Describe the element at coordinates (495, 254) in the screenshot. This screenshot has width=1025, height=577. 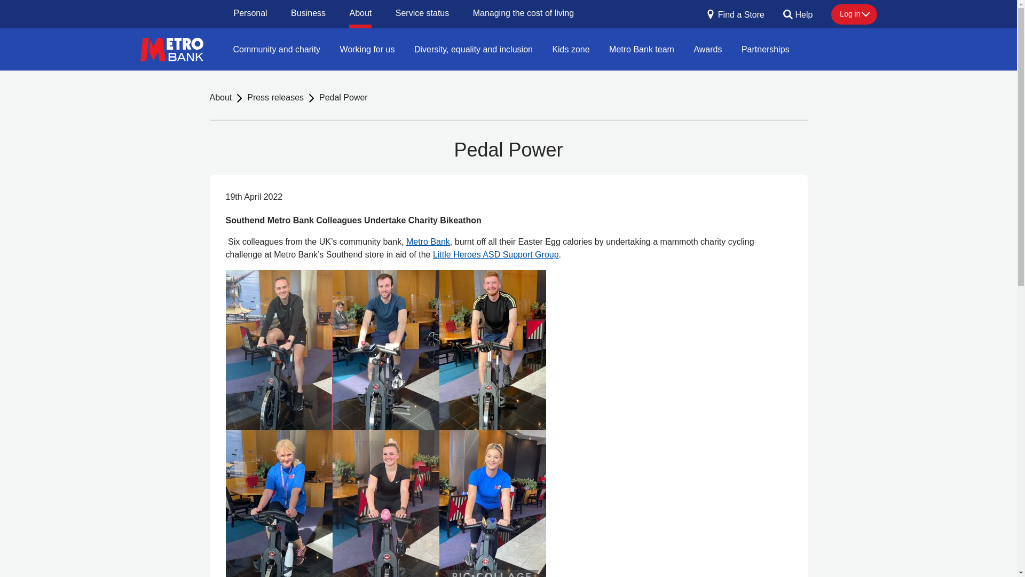
I see `Little Heroes ASD Support Group` at that location.